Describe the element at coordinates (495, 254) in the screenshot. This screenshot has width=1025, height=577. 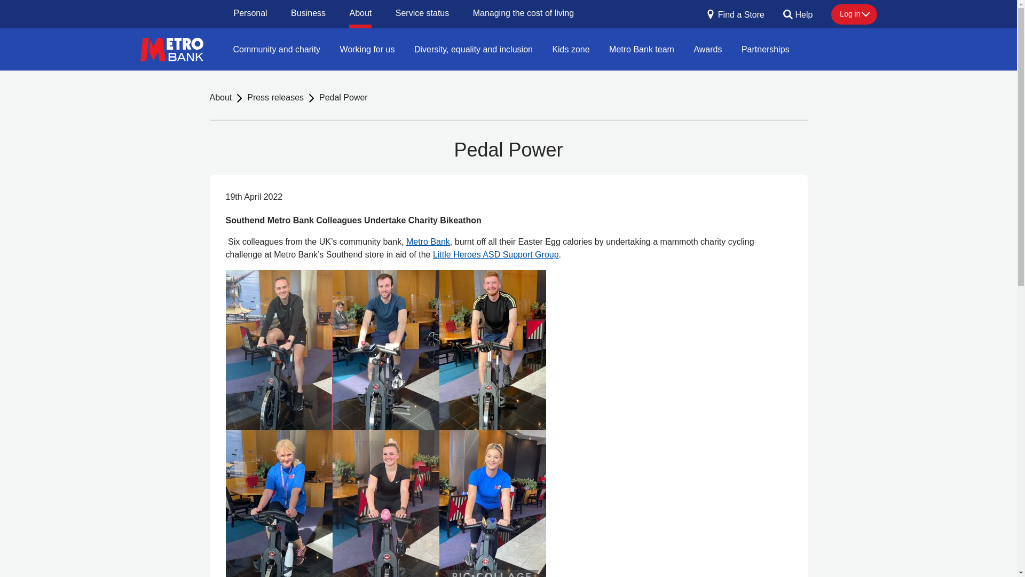
I see `Little Heroes ASD Support Group` at that location.